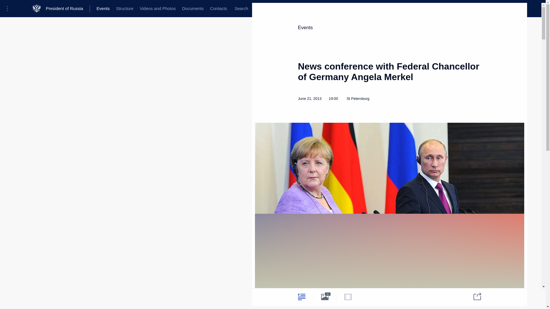 The width and height of the screenshot is (550, 309). What do you see at coordinates (218, 9) in the screenshot?
I see `Contacts` at bounding box center [218, 9].